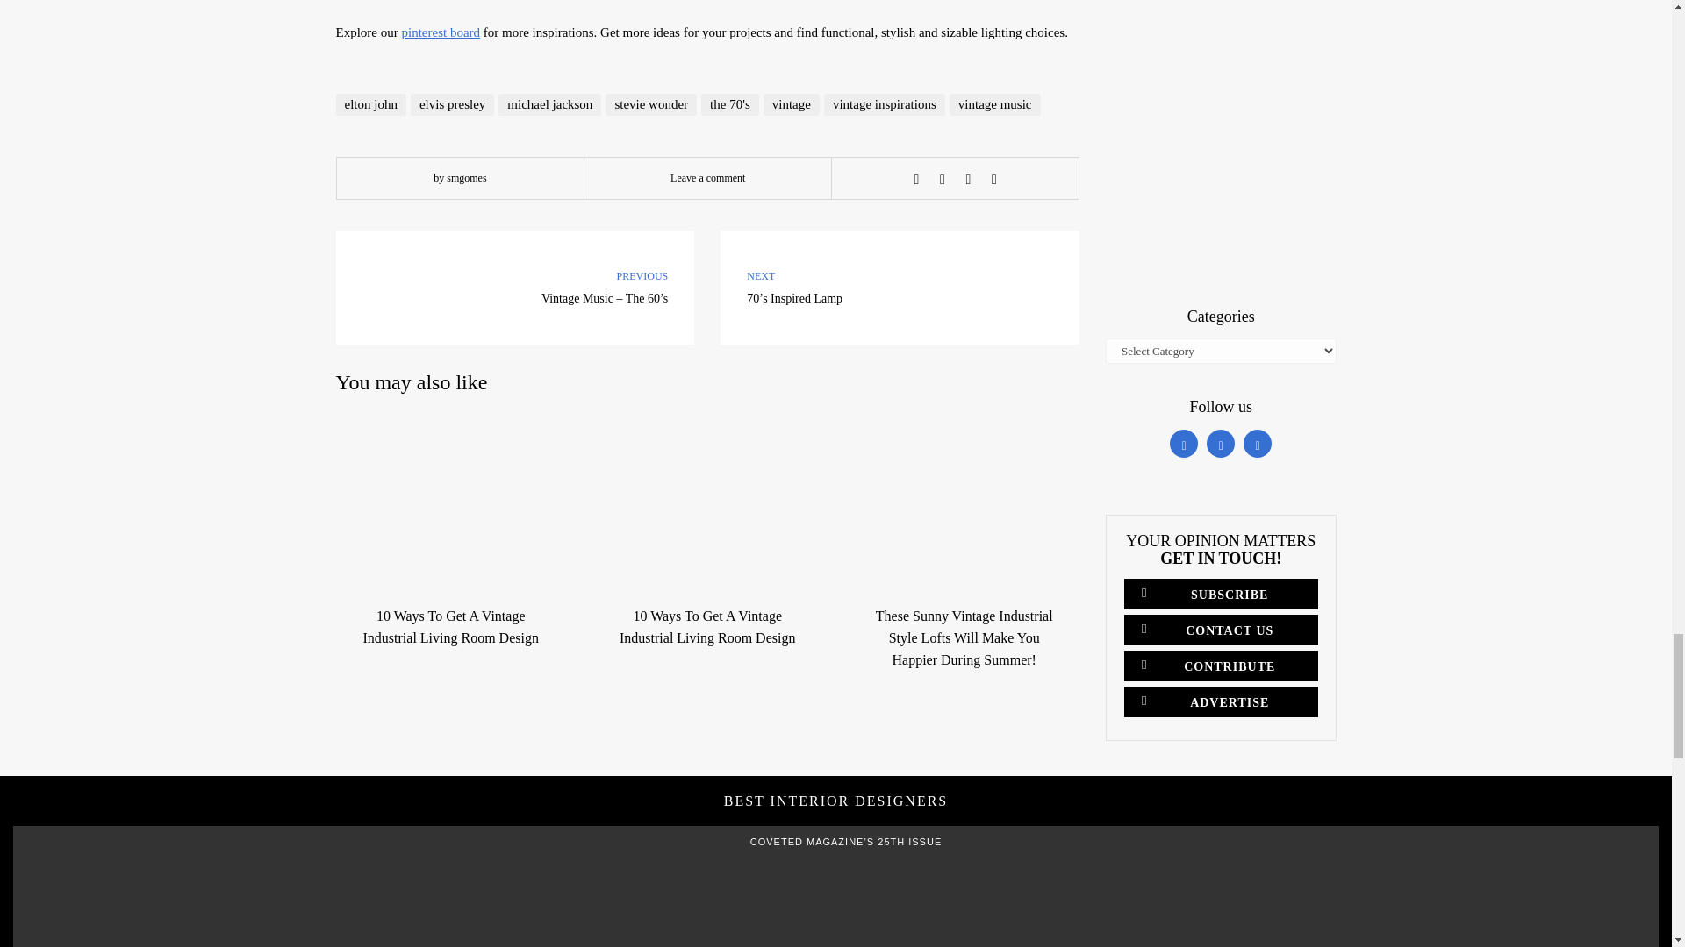 The width and height of the screenshot is (1685, 947). Describe the element at coordinates (730, 103) in the screenshot. I see `the 70's` at that location.